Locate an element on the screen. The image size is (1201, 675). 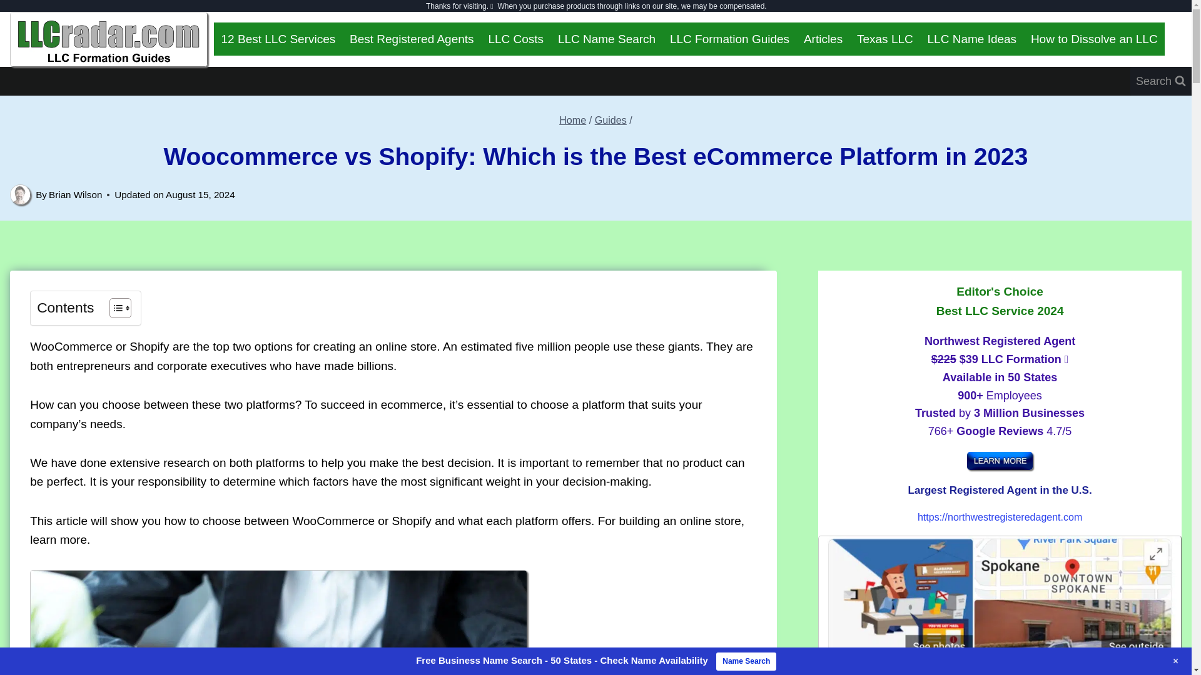
Texas LLC is located at coordinates (886, 39).